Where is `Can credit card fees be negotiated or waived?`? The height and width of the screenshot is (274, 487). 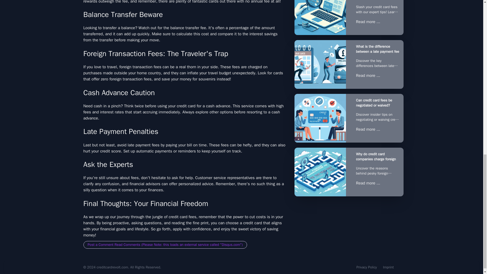 Can credit card fees be negotiated or waived? is located at coordinates (377, 103).